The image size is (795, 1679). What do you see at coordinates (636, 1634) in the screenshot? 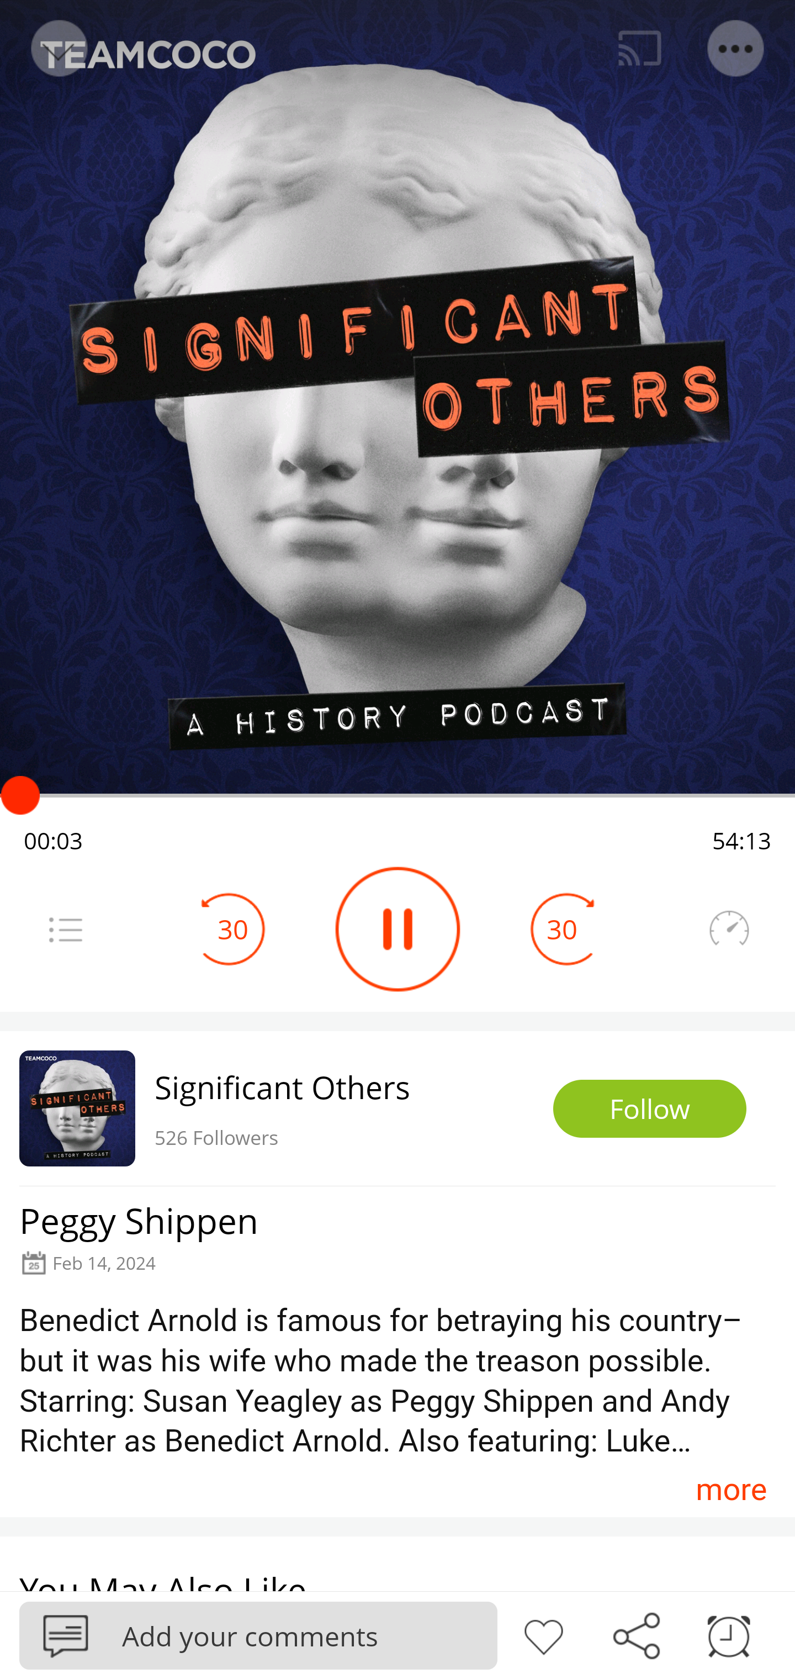
I see `Share` at bounding box center [636, 1634].